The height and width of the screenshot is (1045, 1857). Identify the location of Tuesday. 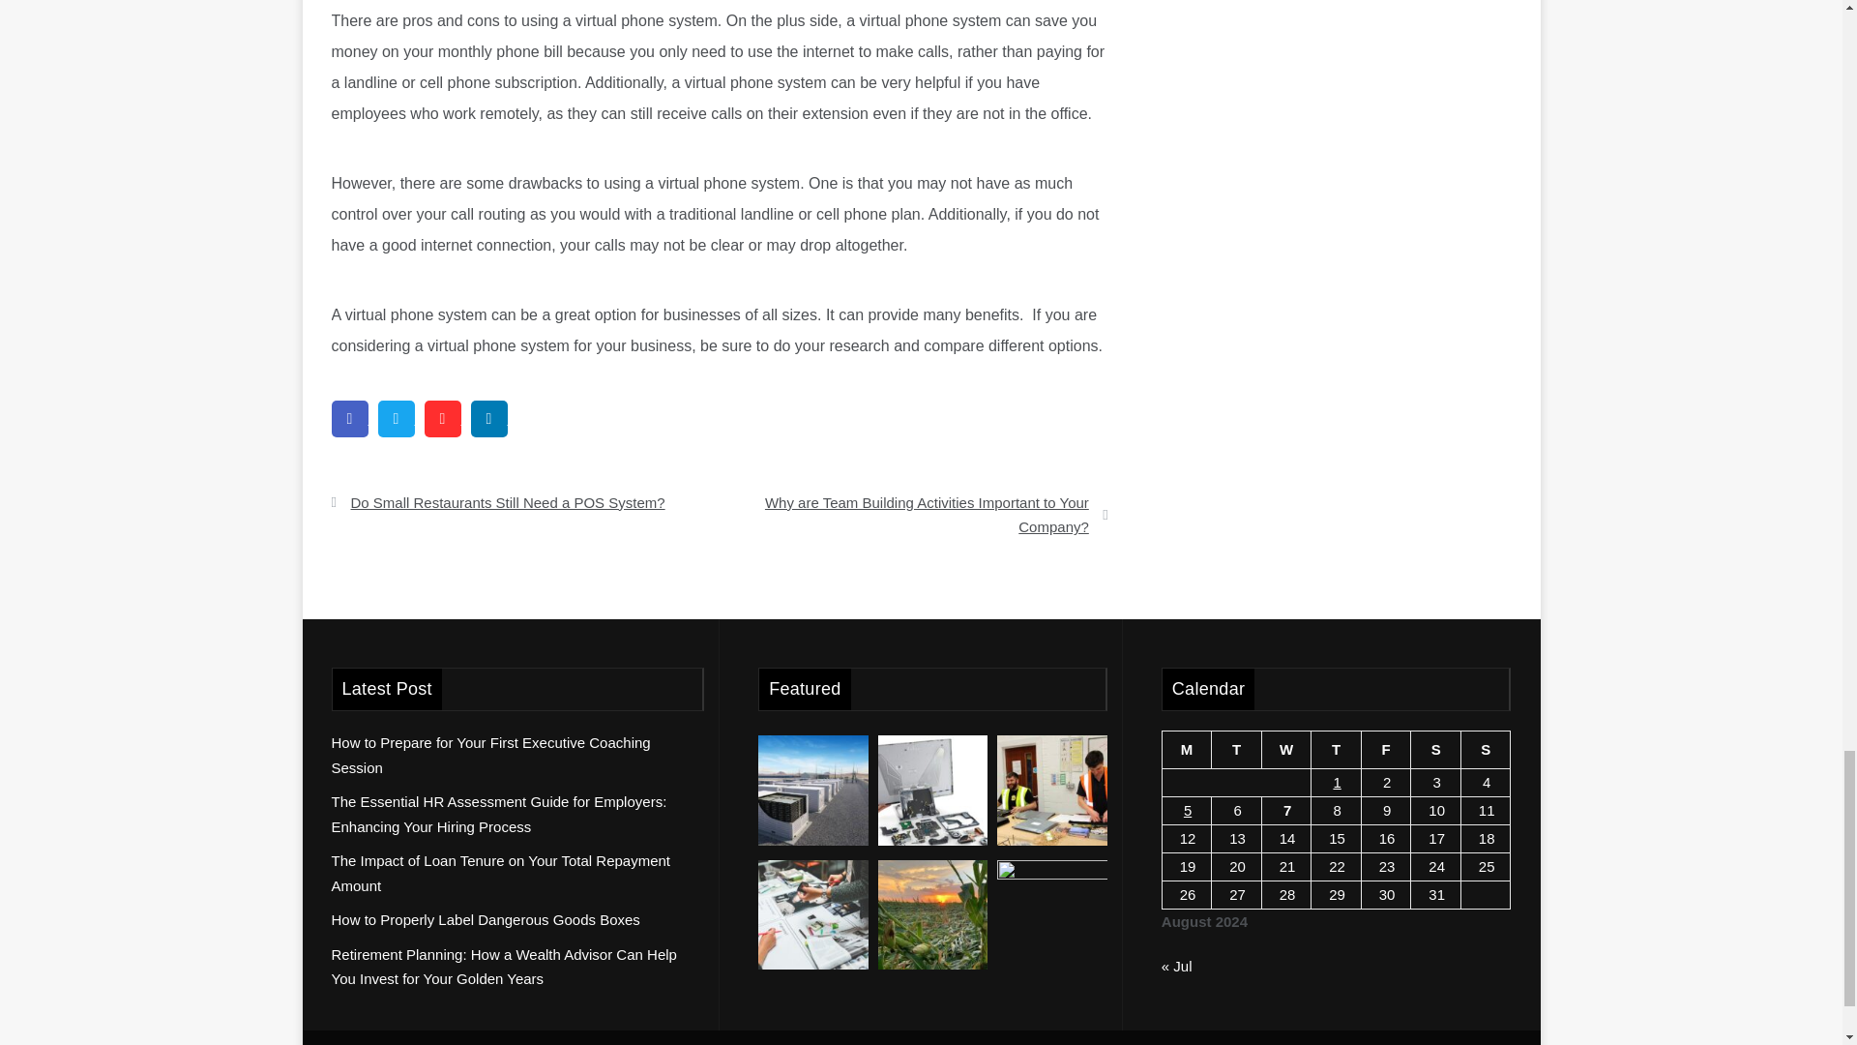
(1237, 750).